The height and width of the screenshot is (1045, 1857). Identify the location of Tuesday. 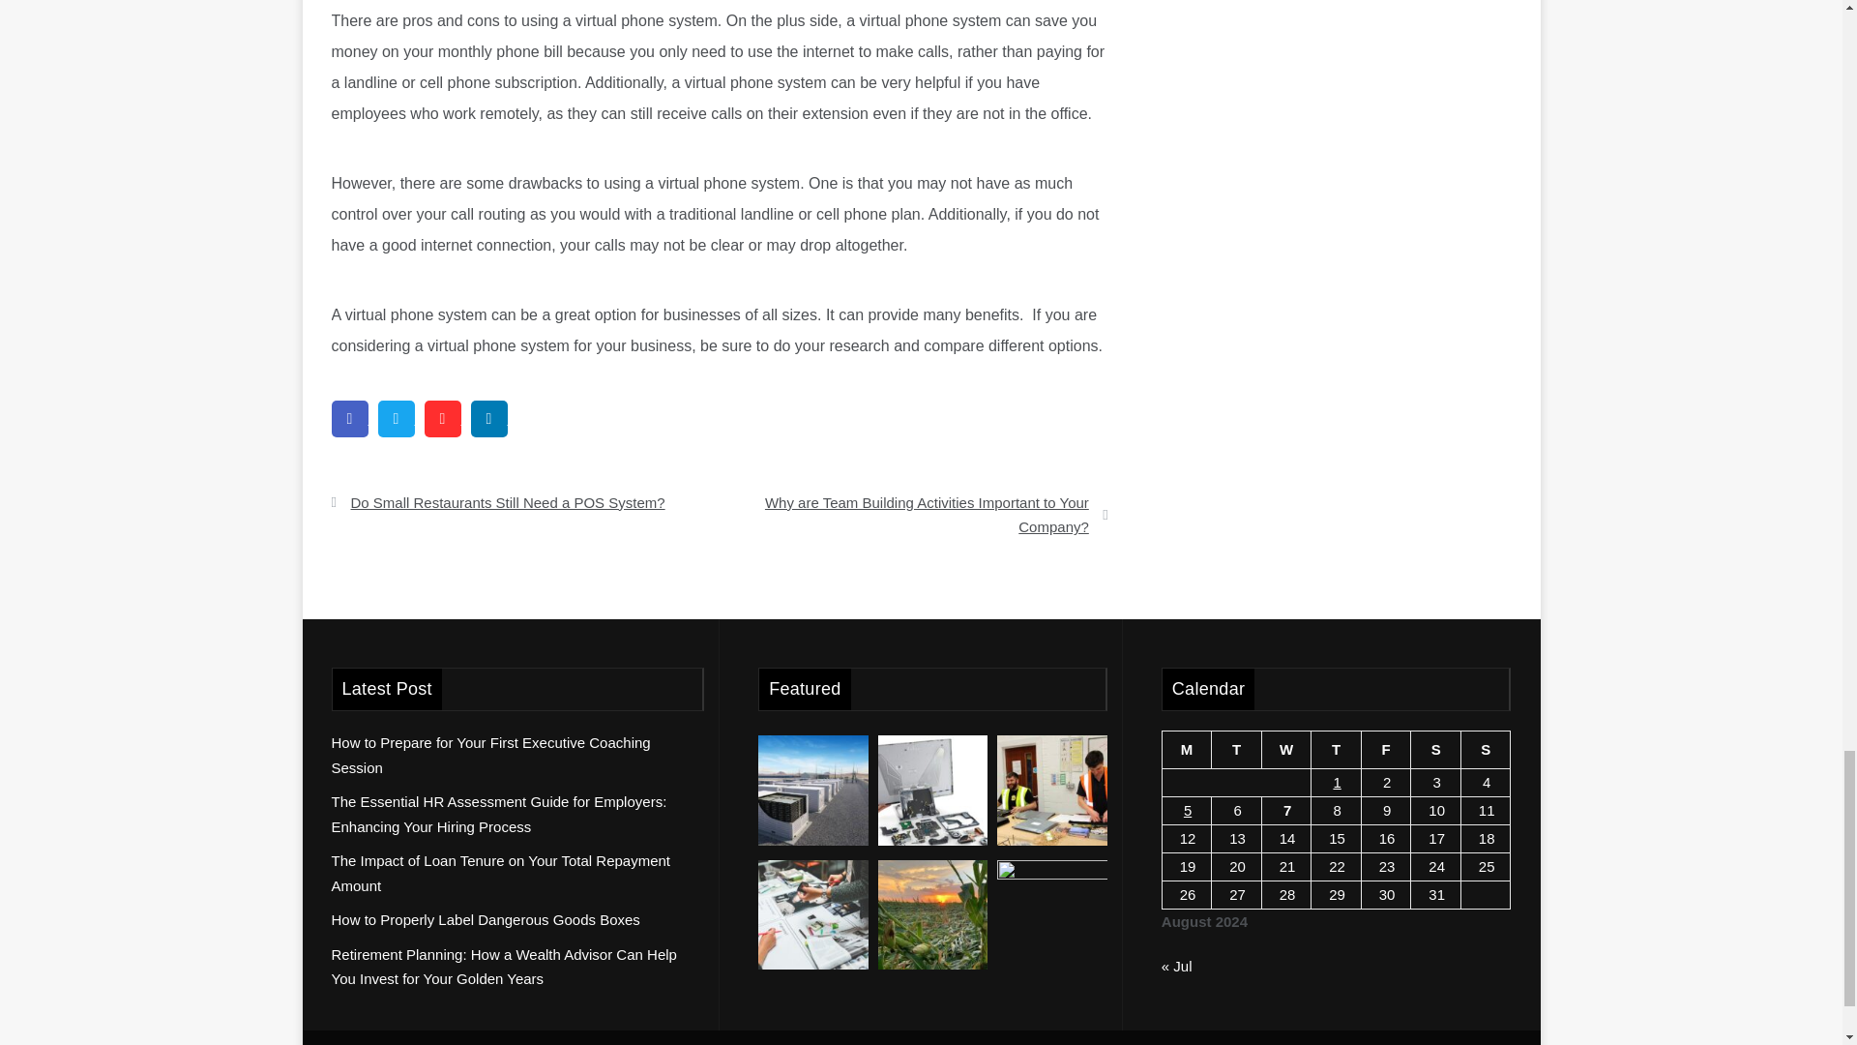
(1237, 750).